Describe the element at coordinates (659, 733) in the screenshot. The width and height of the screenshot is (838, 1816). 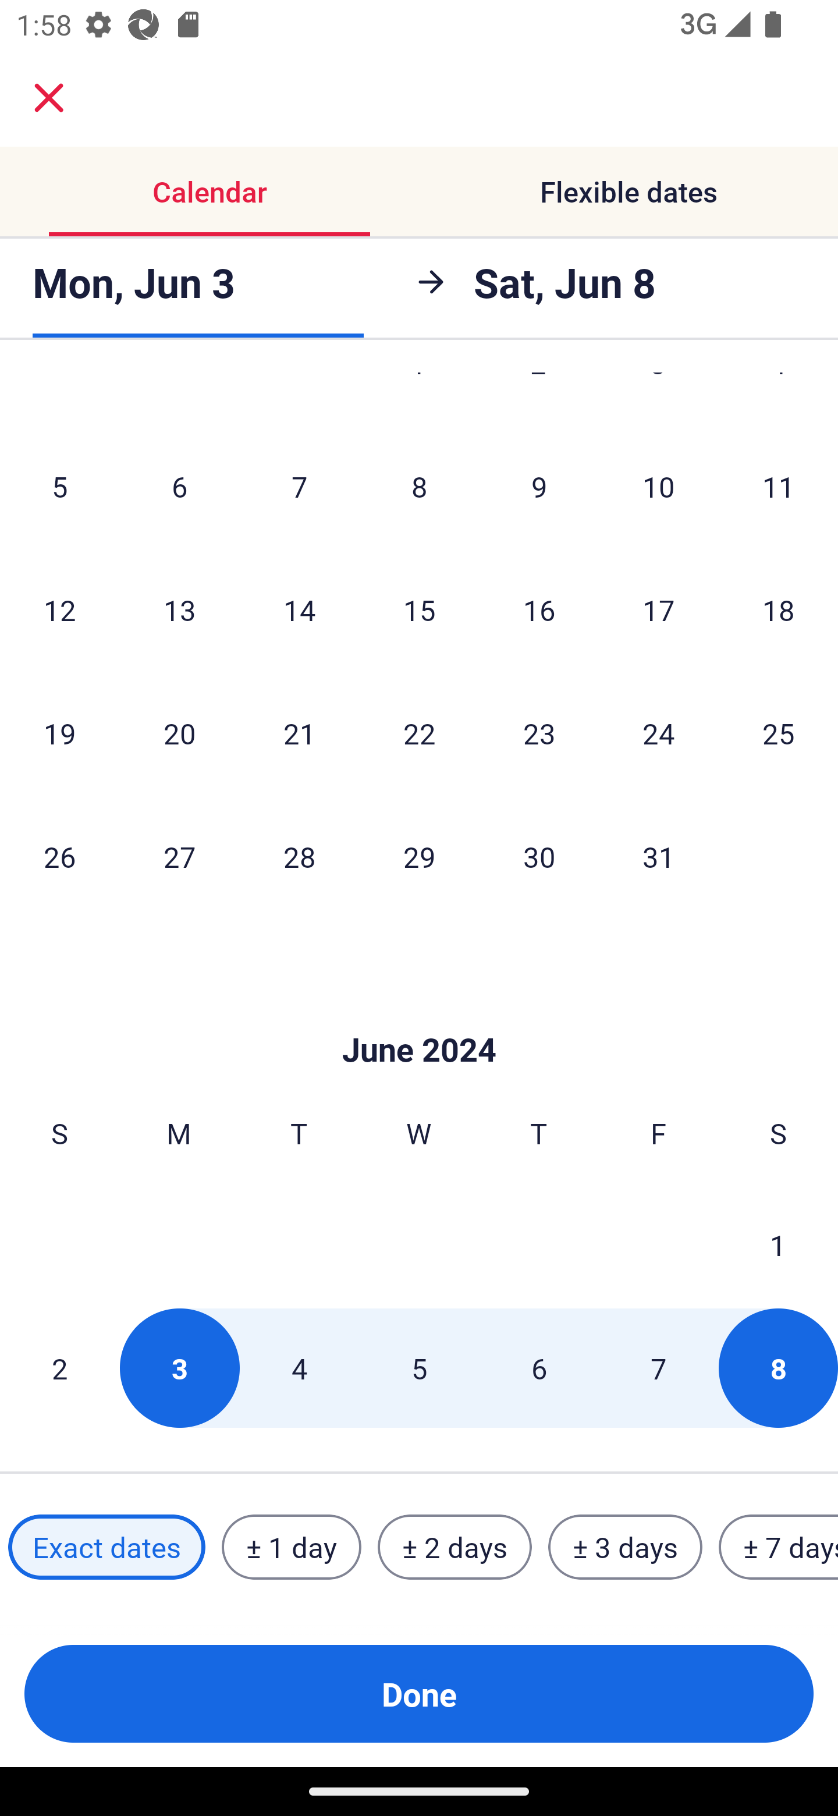
I see `24 Friday, May 24, 2024` at that location.